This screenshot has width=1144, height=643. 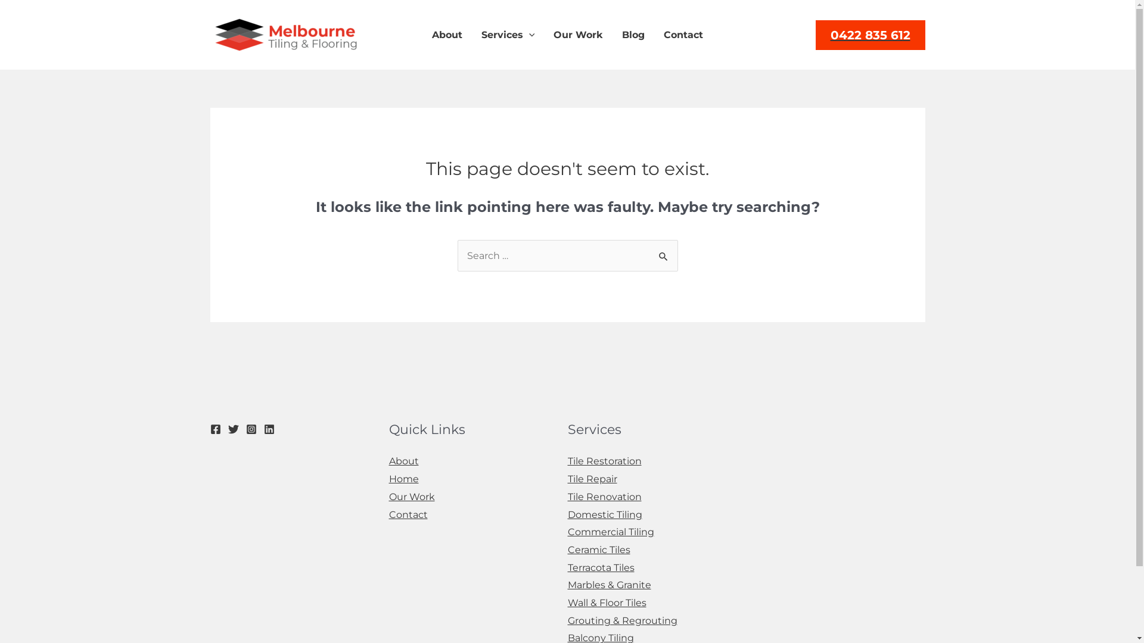 I want to click on Blog, so click(x=633, y=35).